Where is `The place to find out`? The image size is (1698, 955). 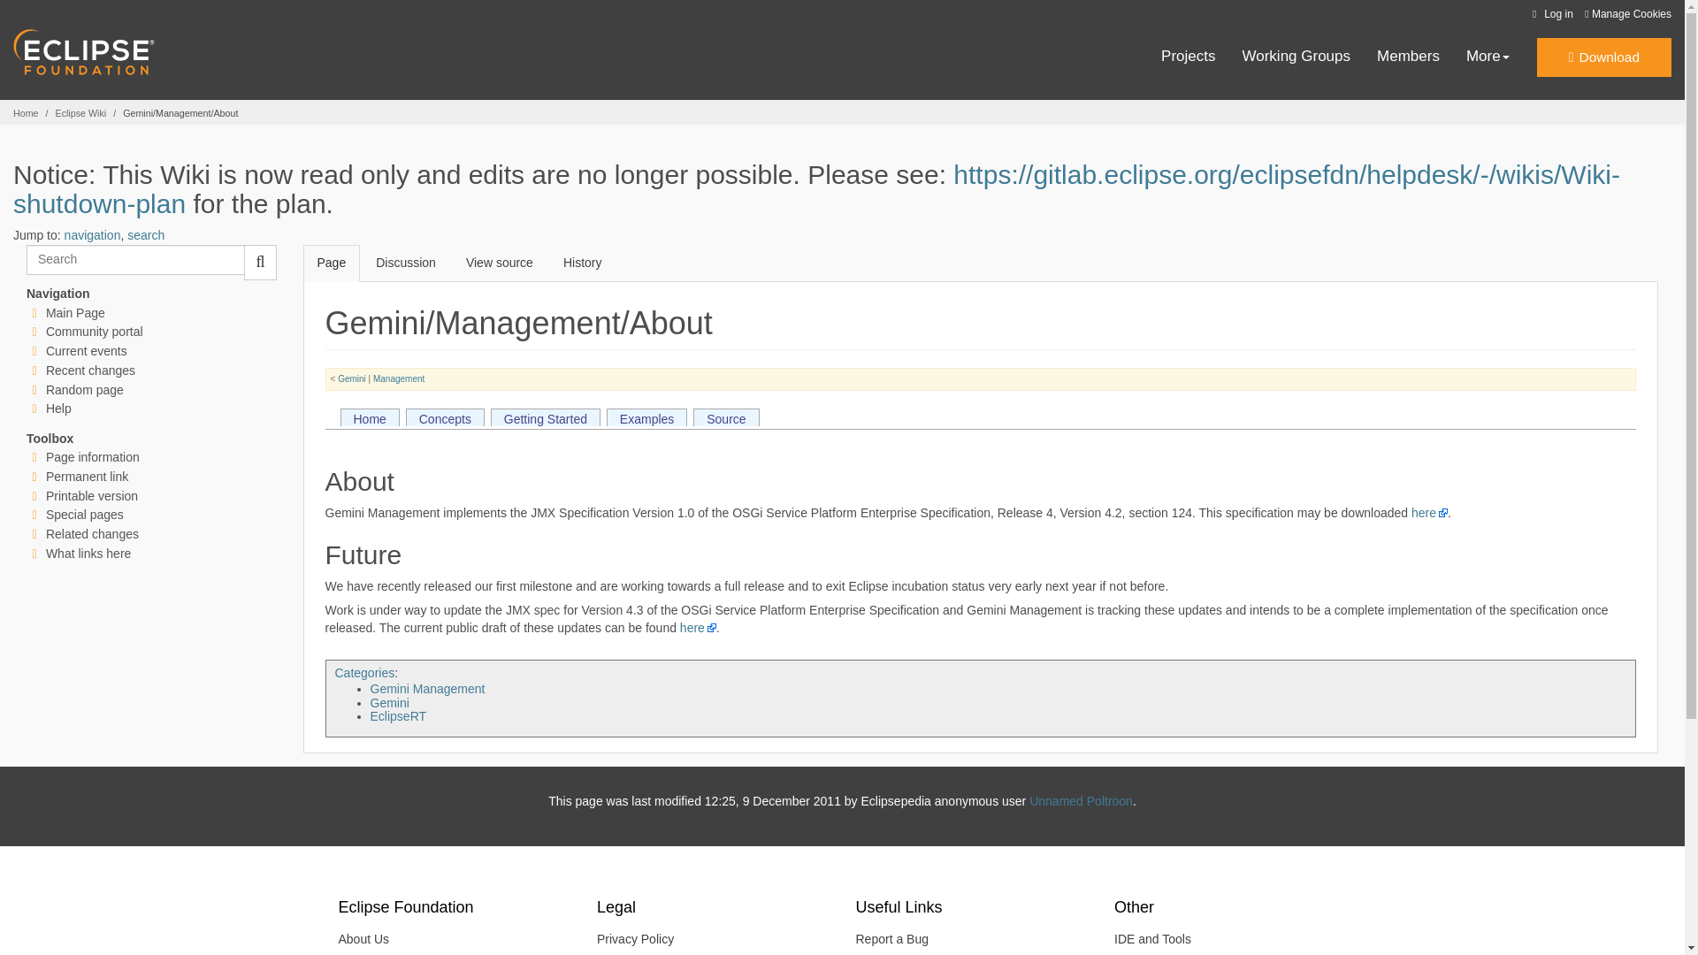
The place to find out is located at coordinates (58, 408).